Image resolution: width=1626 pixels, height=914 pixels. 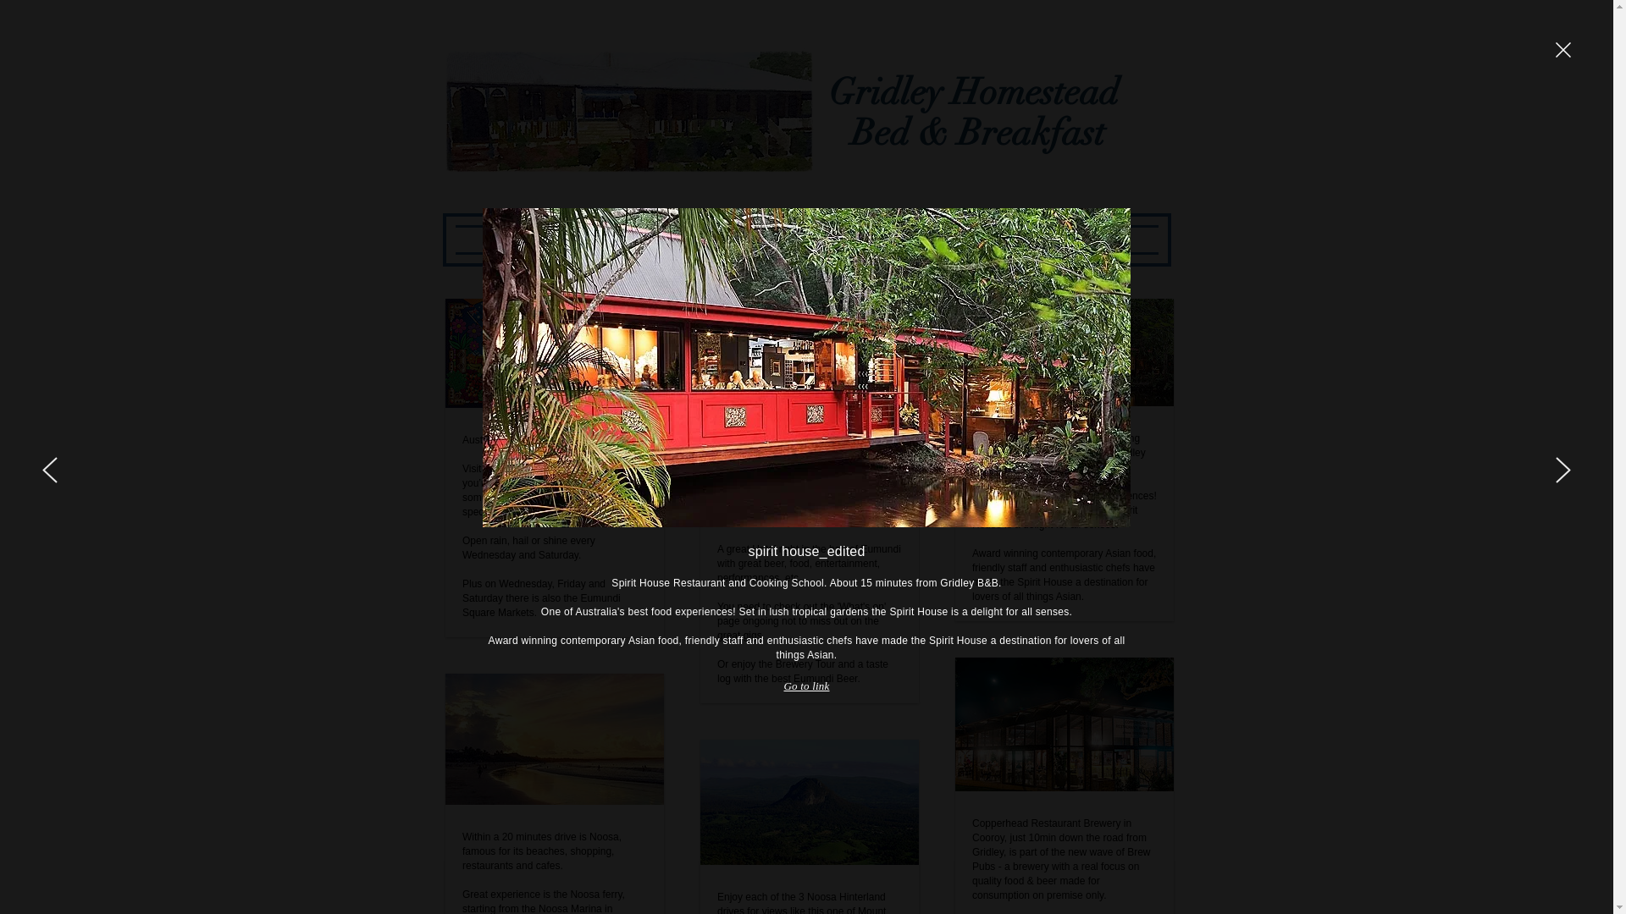 What do you see at coordinates (526, 239) in the screenshot?
I see `Home` at bounding box center [526, 239].